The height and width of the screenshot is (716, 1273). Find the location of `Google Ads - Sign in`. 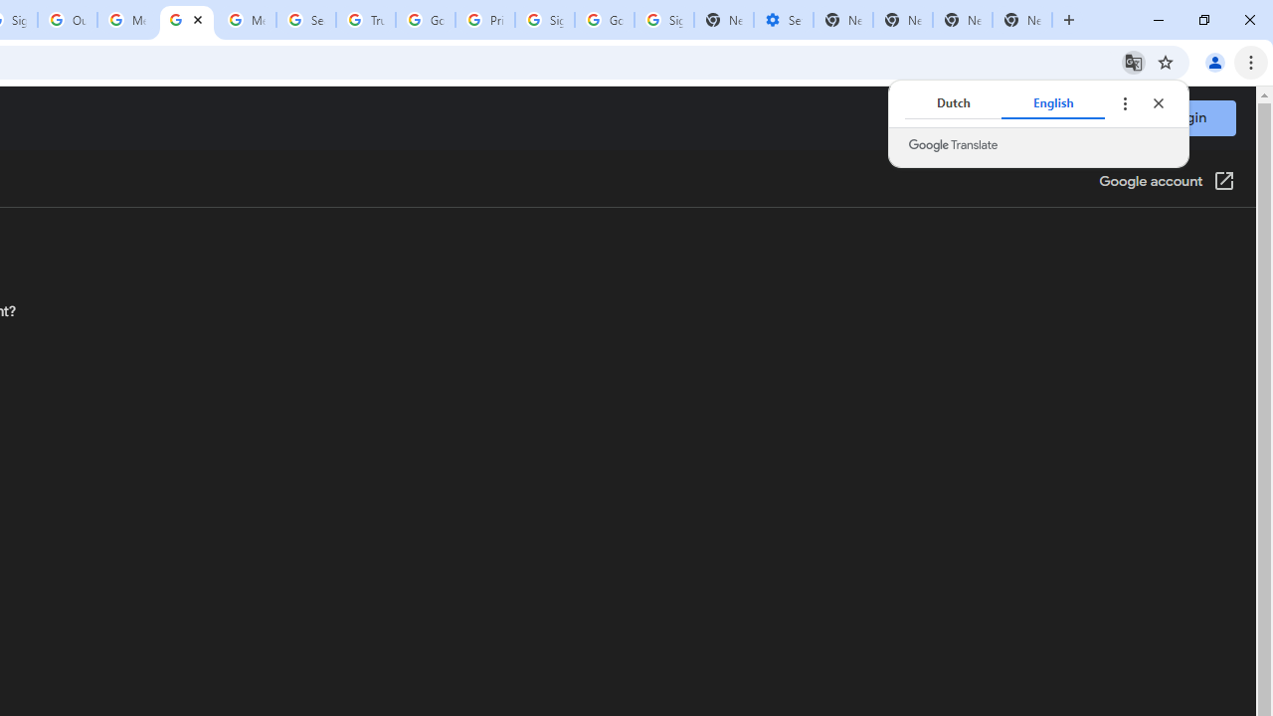

Google Ads - Sign in is located at coordinates (426, 20).